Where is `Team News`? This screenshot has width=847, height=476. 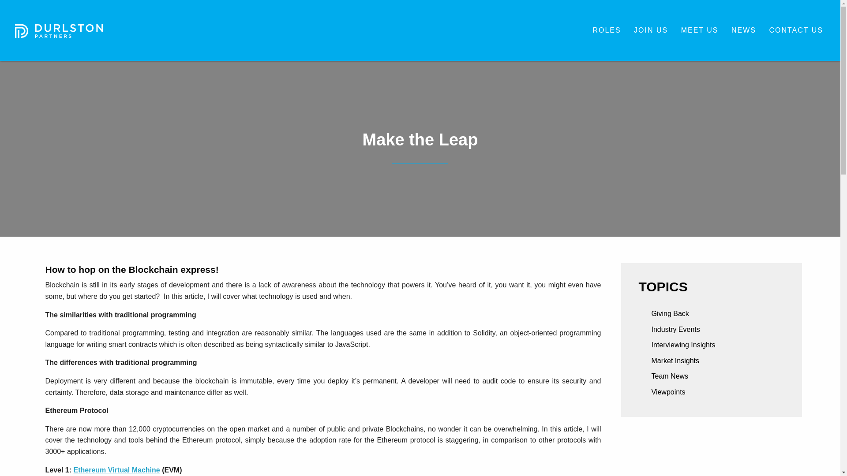
Team News is located at coordinates (663, 376).